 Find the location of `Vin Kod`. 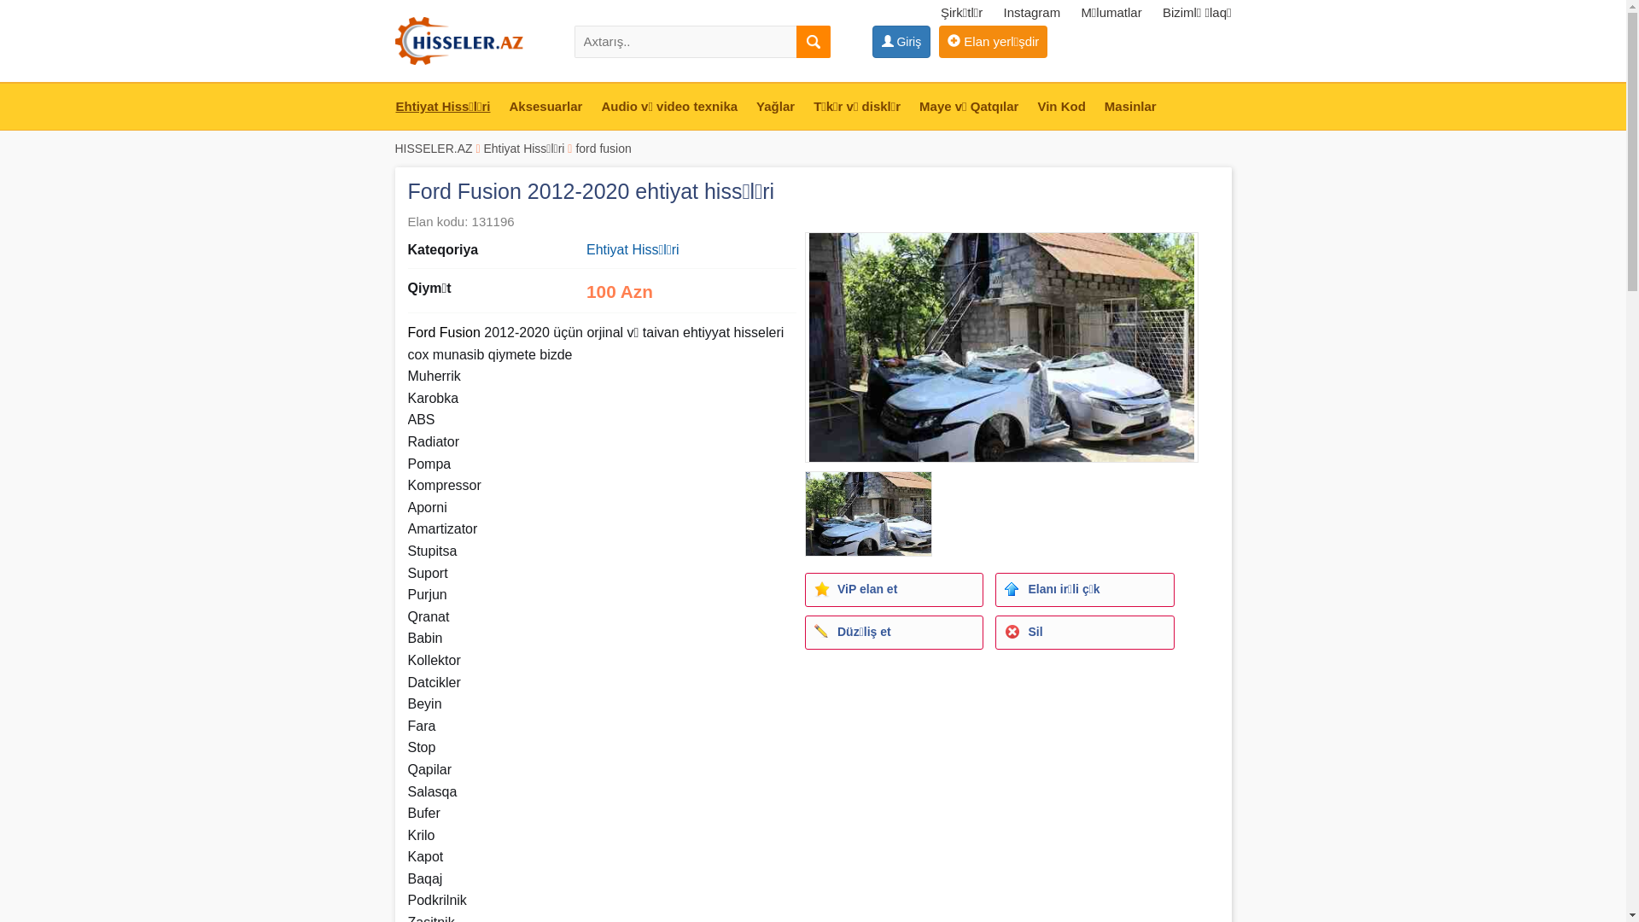

Vin Kod is located at coordinates (1061, 107).